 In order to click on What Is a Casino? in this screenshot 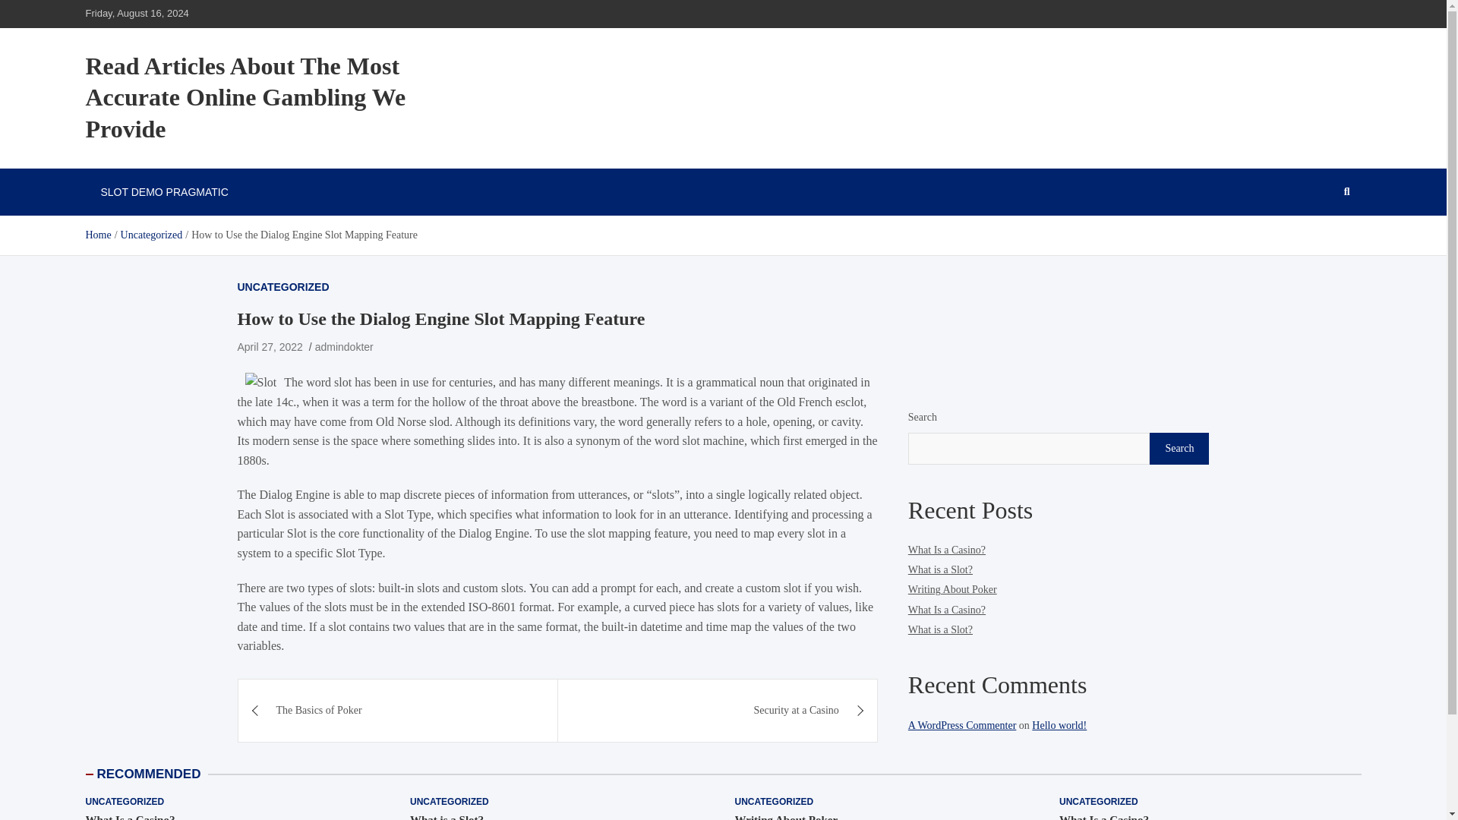, I will do `click(1104, 817)`.